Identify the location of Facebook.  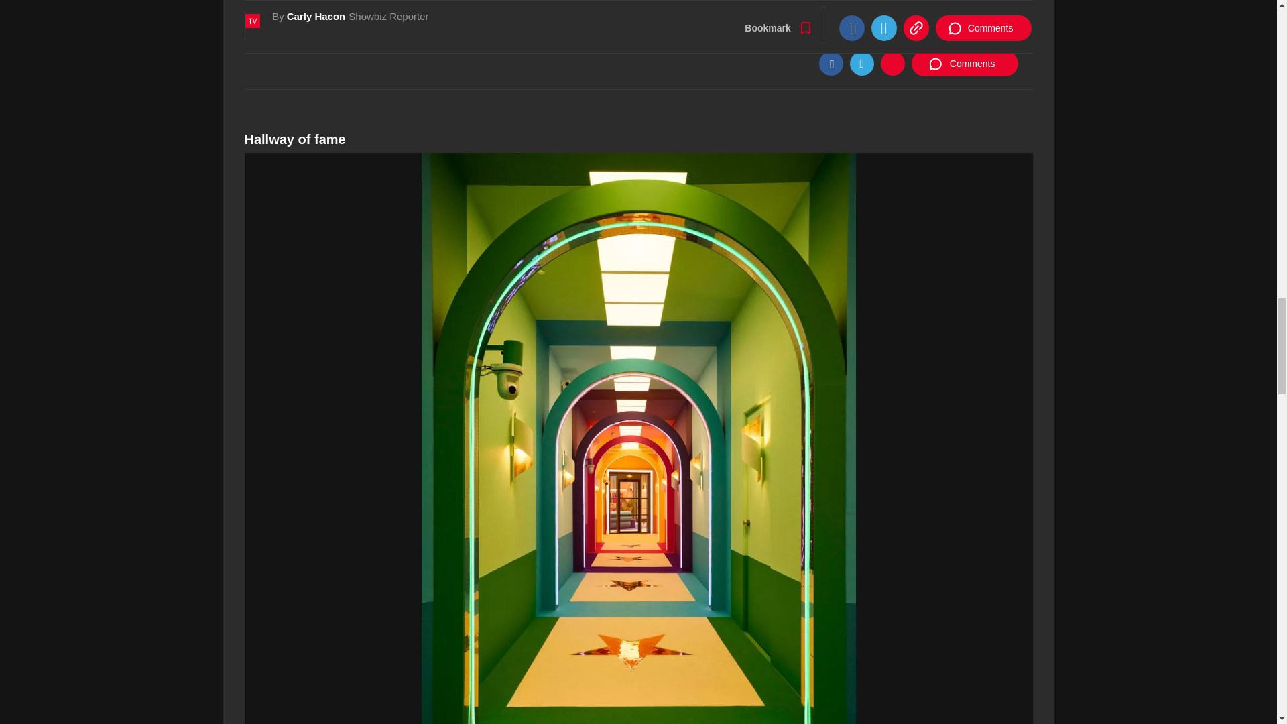
(831, 63).